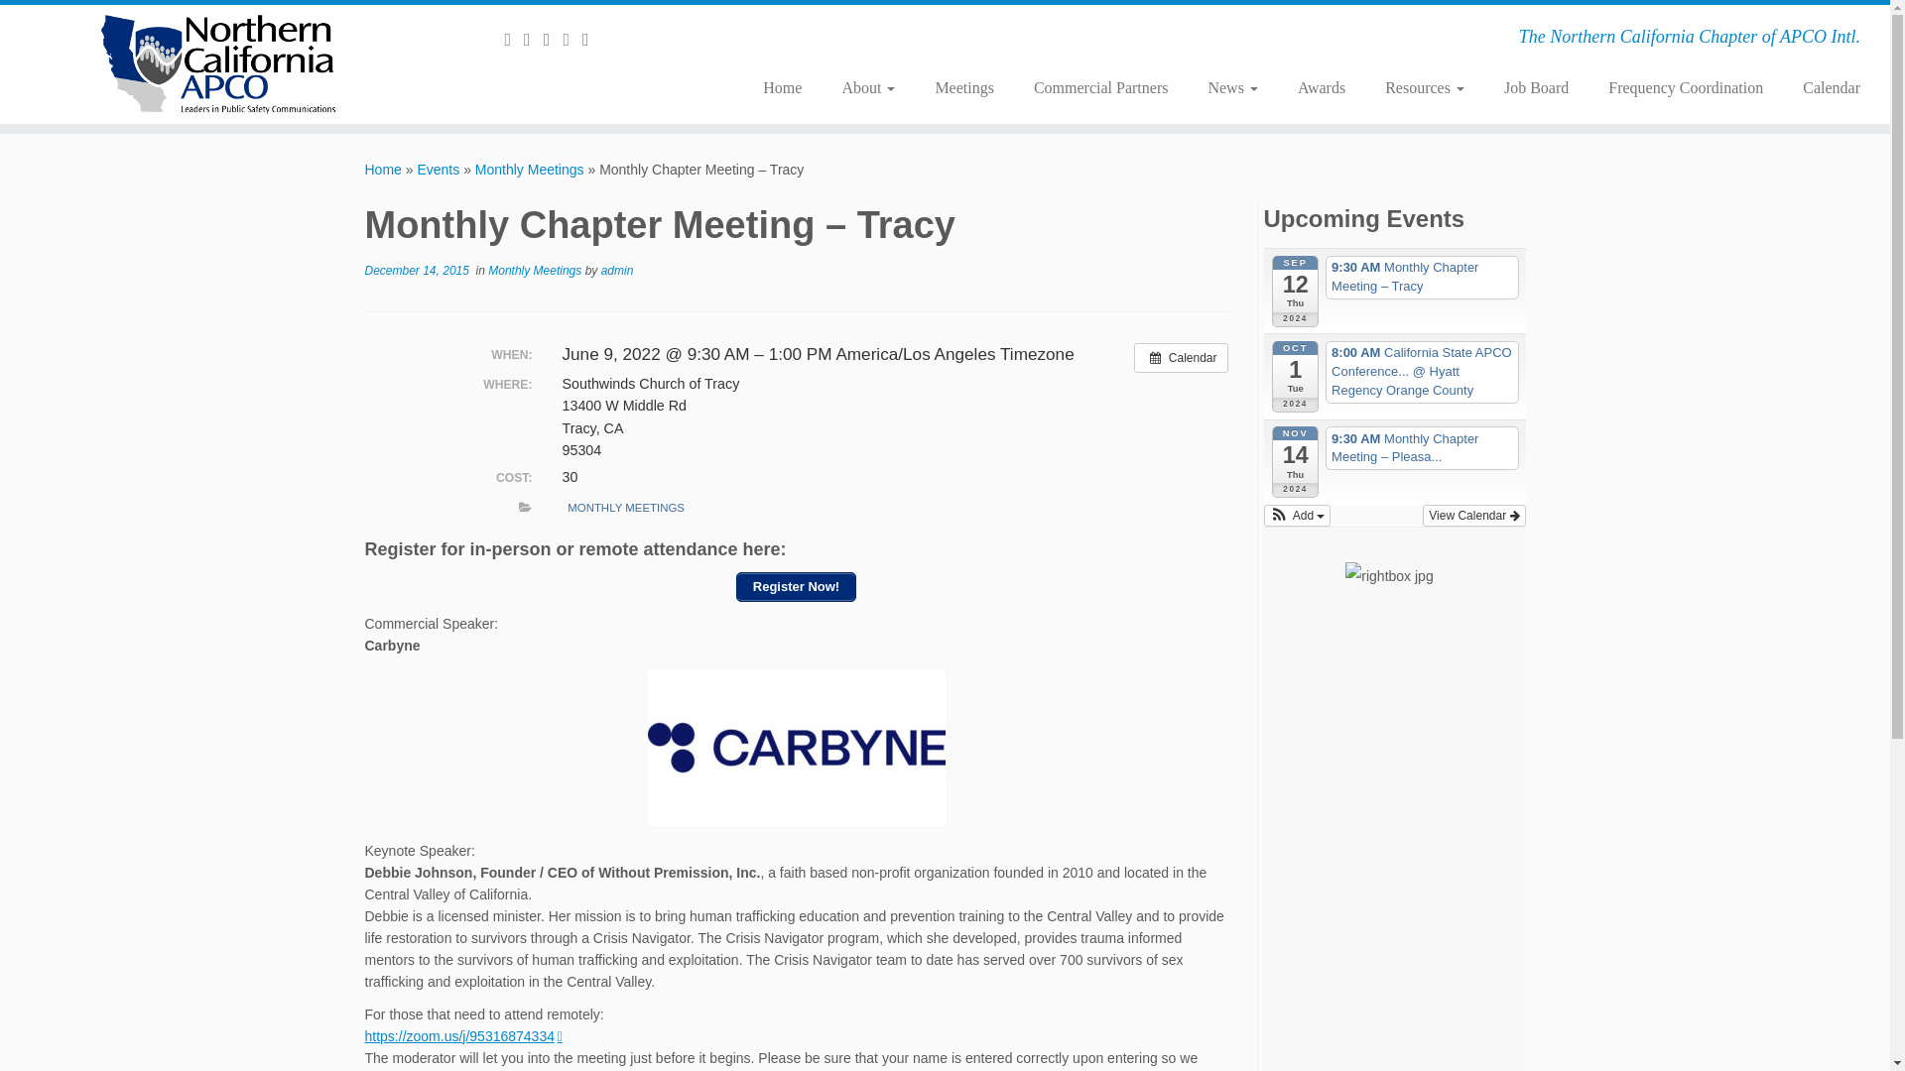 This screenshot has width=1905, height=1071. What do you see at coordinates (591, 40) in the screenshot?
I see `Follow us on Facebook-official` at bounding box center [591, 40].